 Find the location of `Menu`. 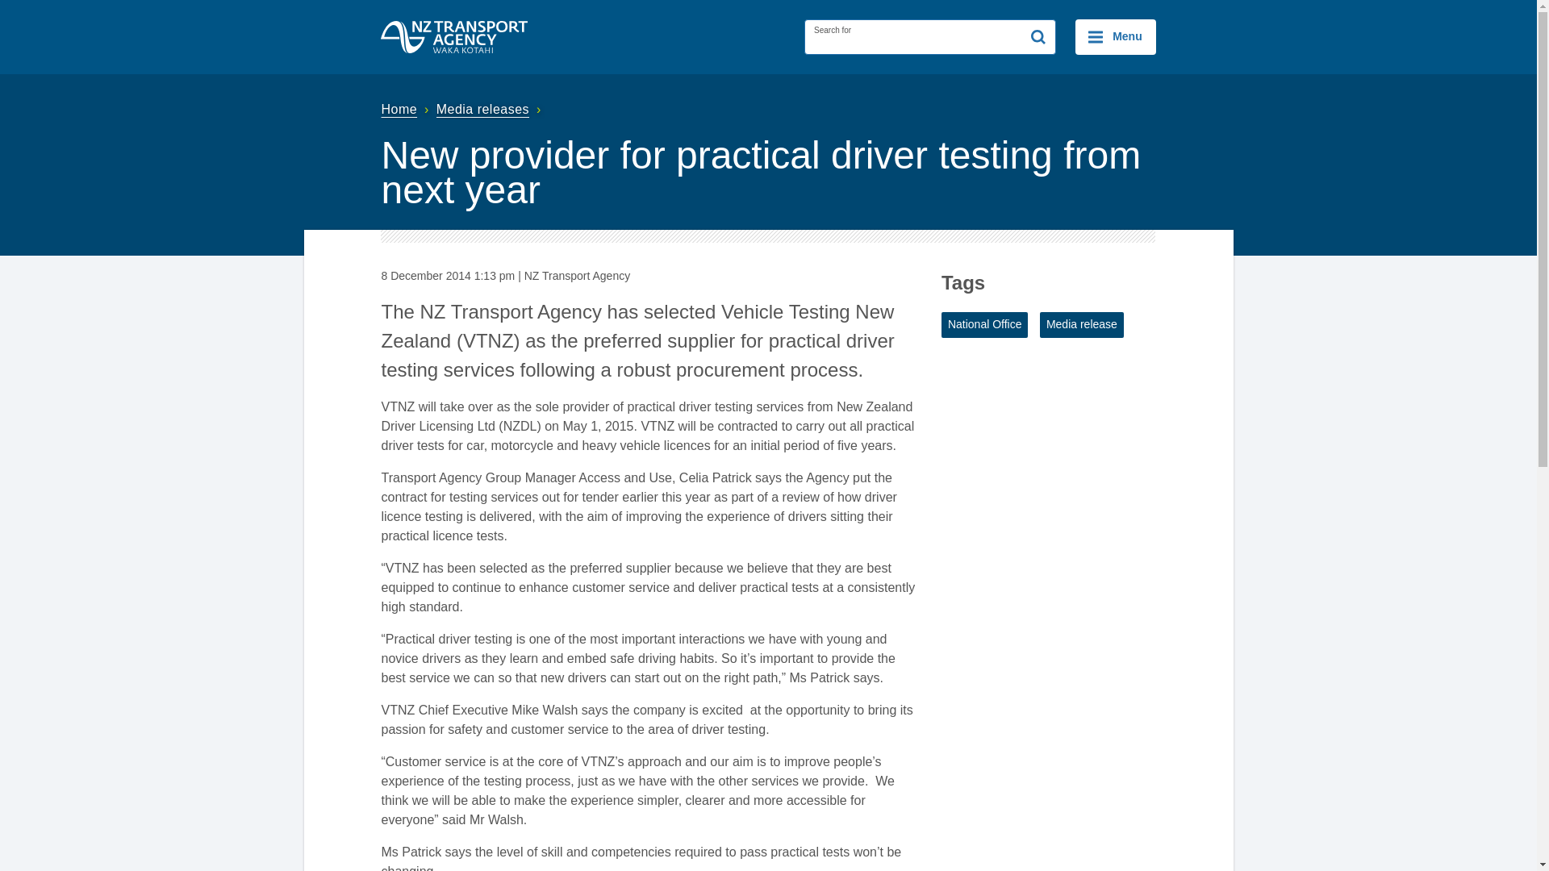

Menu is located at coordinates (1115, 37).